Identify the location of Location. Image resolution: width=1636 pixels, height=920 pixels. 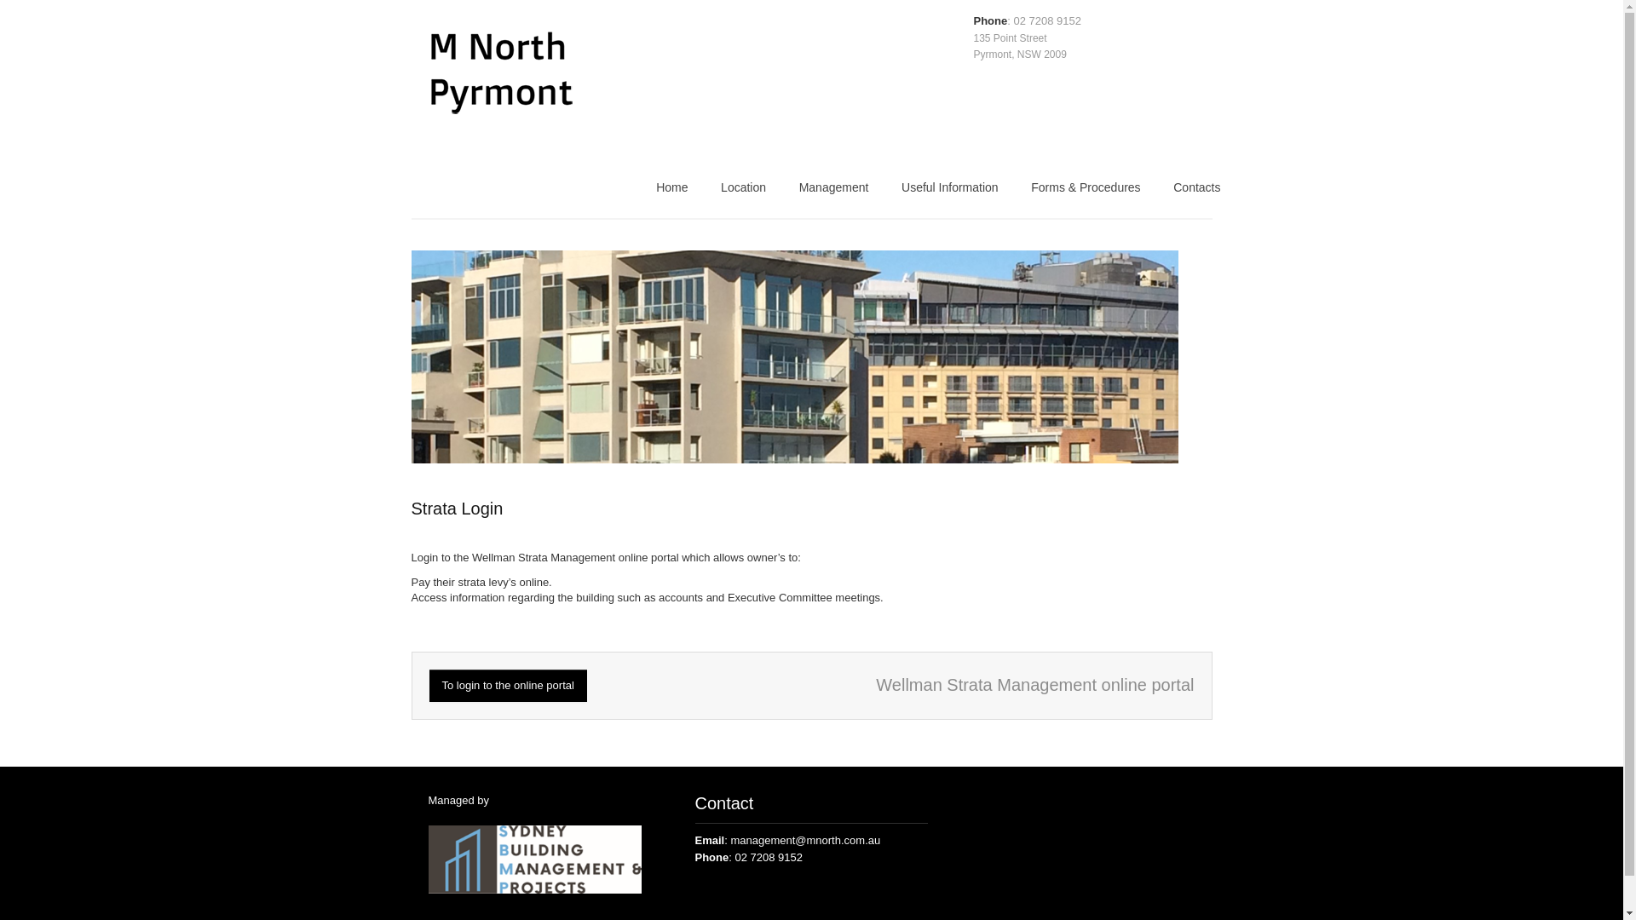
(743, 193).